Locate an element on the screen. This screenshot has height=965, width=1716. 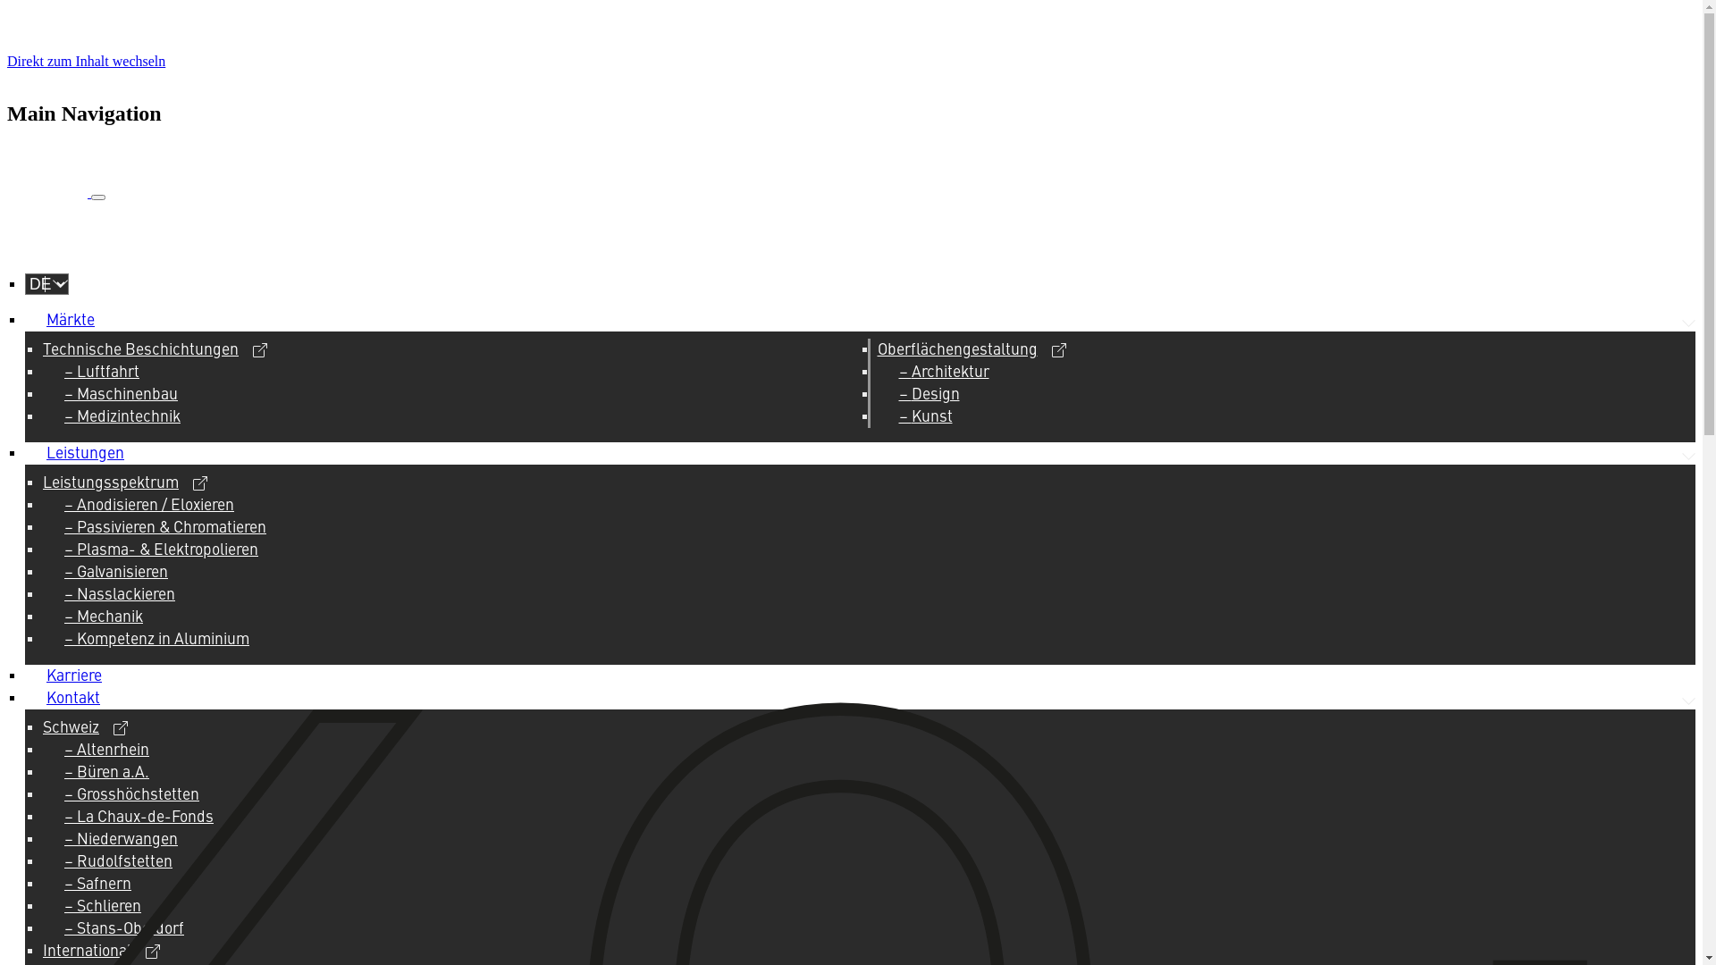
Leistungen is located at coordinates (86, 454).